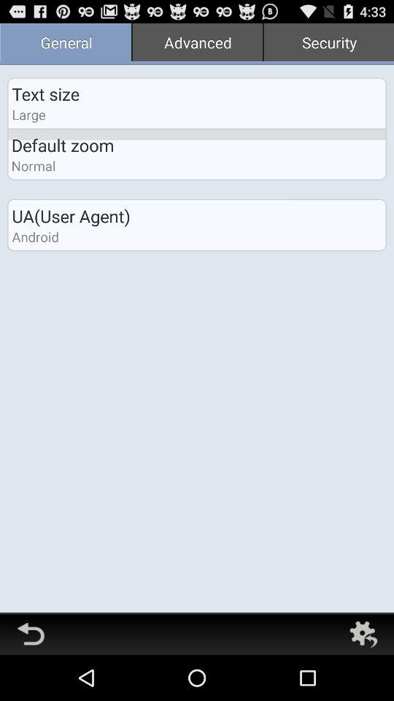 The height and width of the screenshot is (701, 394). What do you see at coordinates (34, 165) in the screenshot?
I see `choose the icon below the default zoom app` at bounding box center [34, 165].